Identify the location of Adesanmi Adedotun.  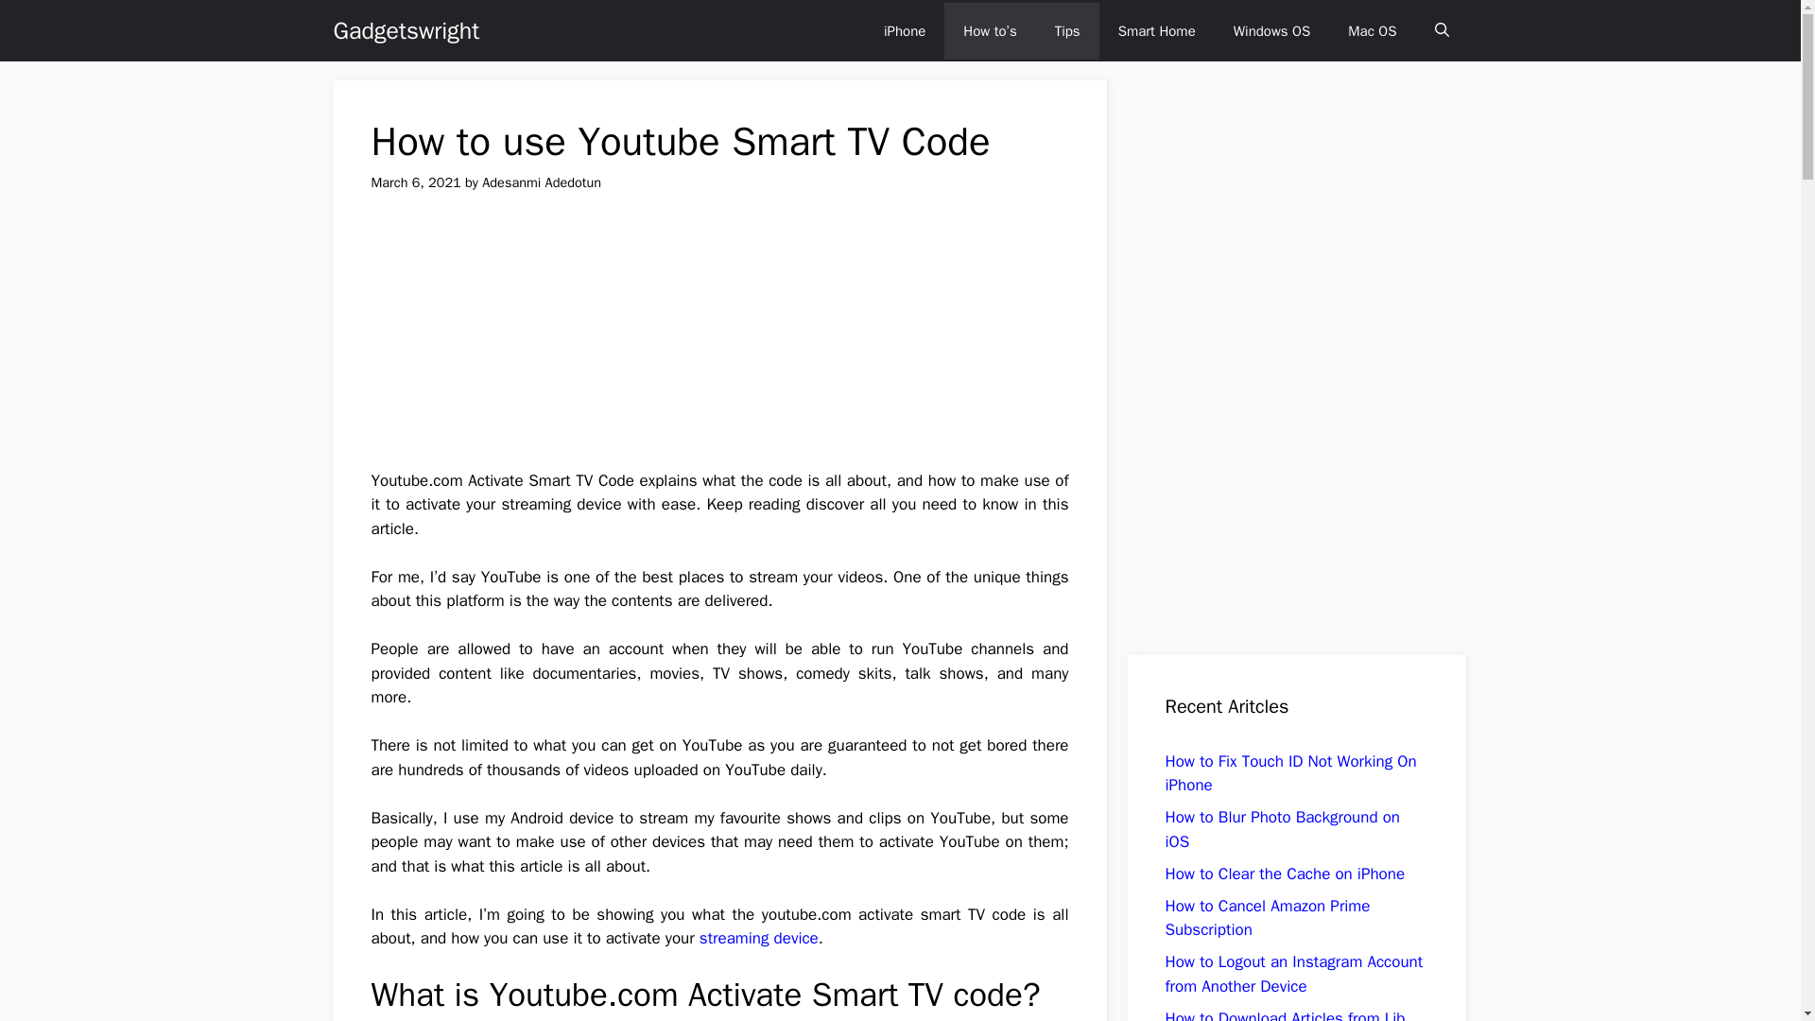
(541, 182).